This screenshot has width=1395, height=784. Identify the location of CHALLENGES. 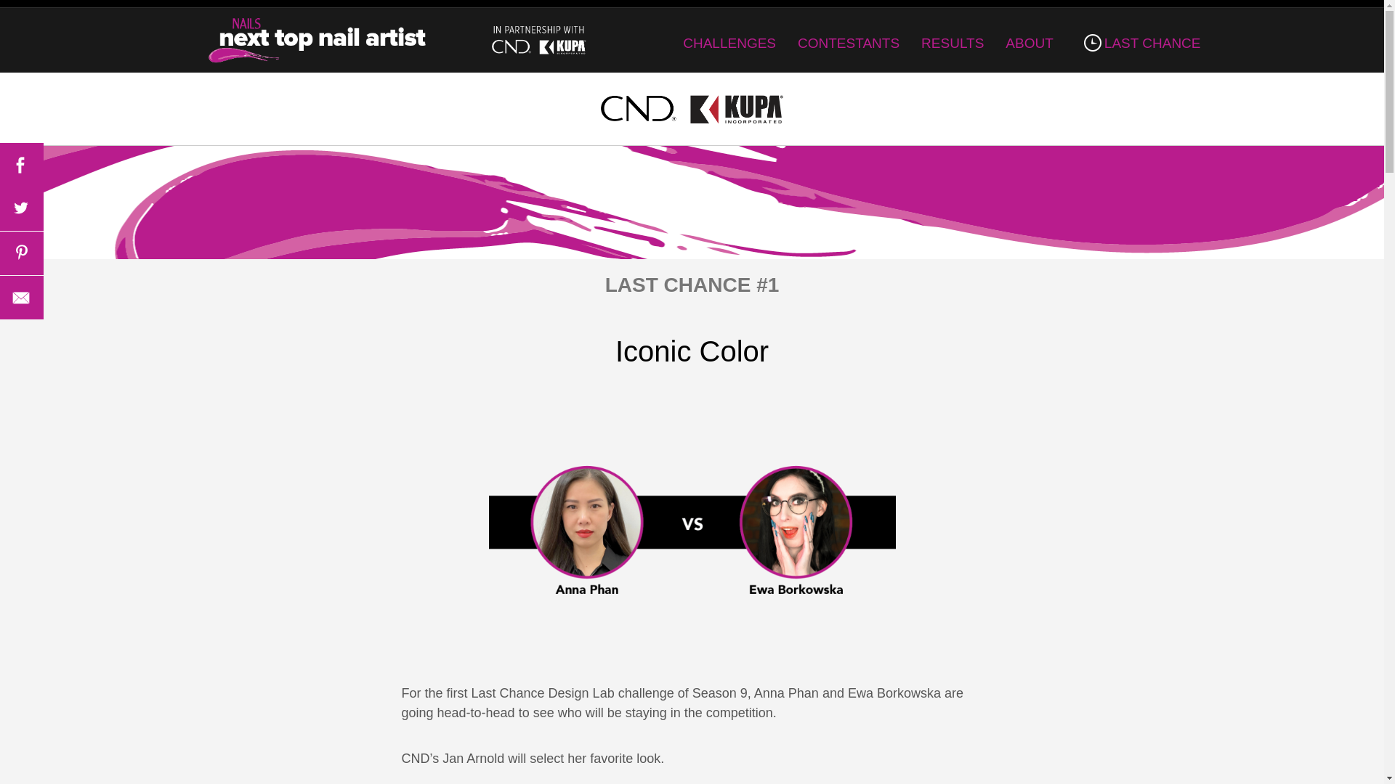
(729, 43).